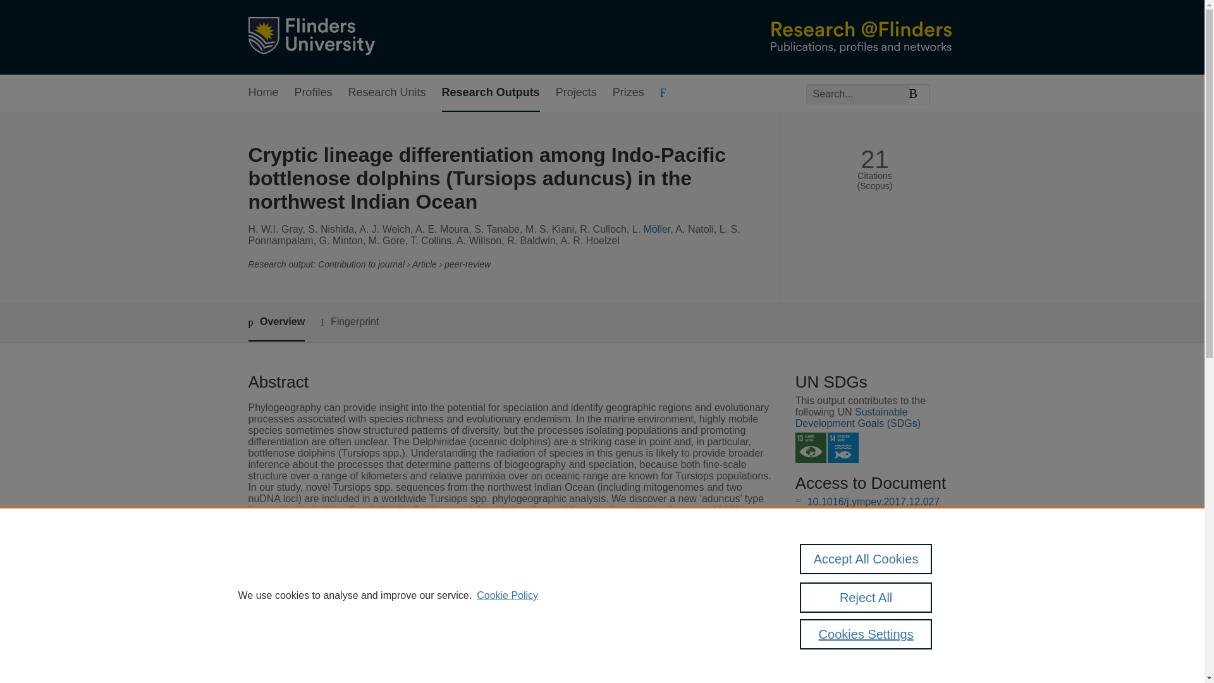 This screenshot has width=1214, height=683. Describe the element at coordinates (577, 93) in the screenshot. I see `Projects` at that location.